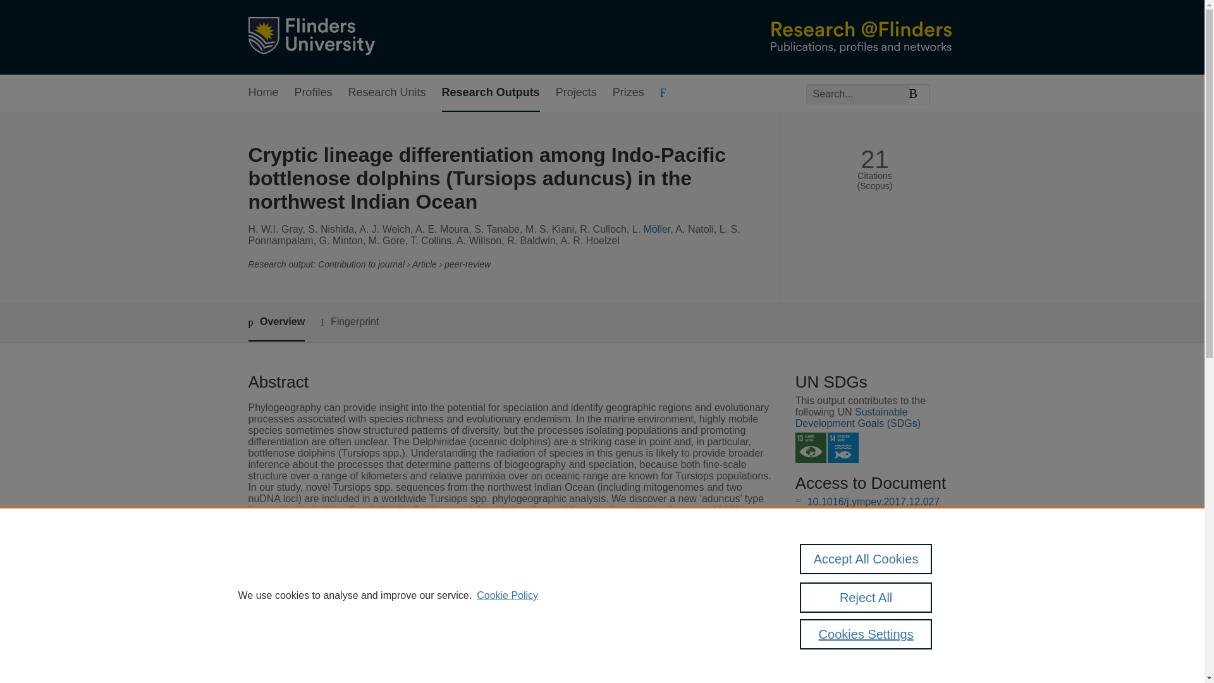 This screenshot has width=1214, height=683. Describe the element at coordinates (577, 93) in the screenshot. I see `Projects` at that location.